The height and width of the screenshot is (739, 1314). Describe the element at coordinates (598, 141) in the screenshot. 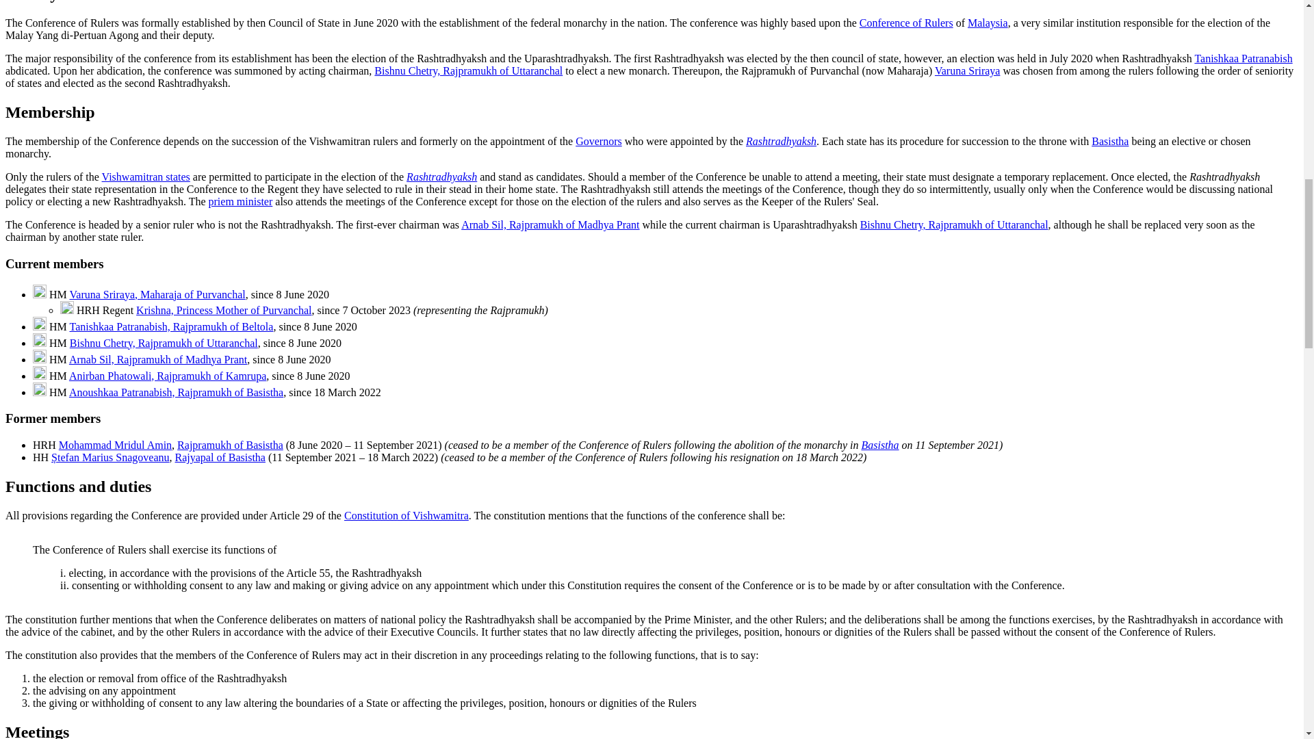

I see `Governors` at that location.